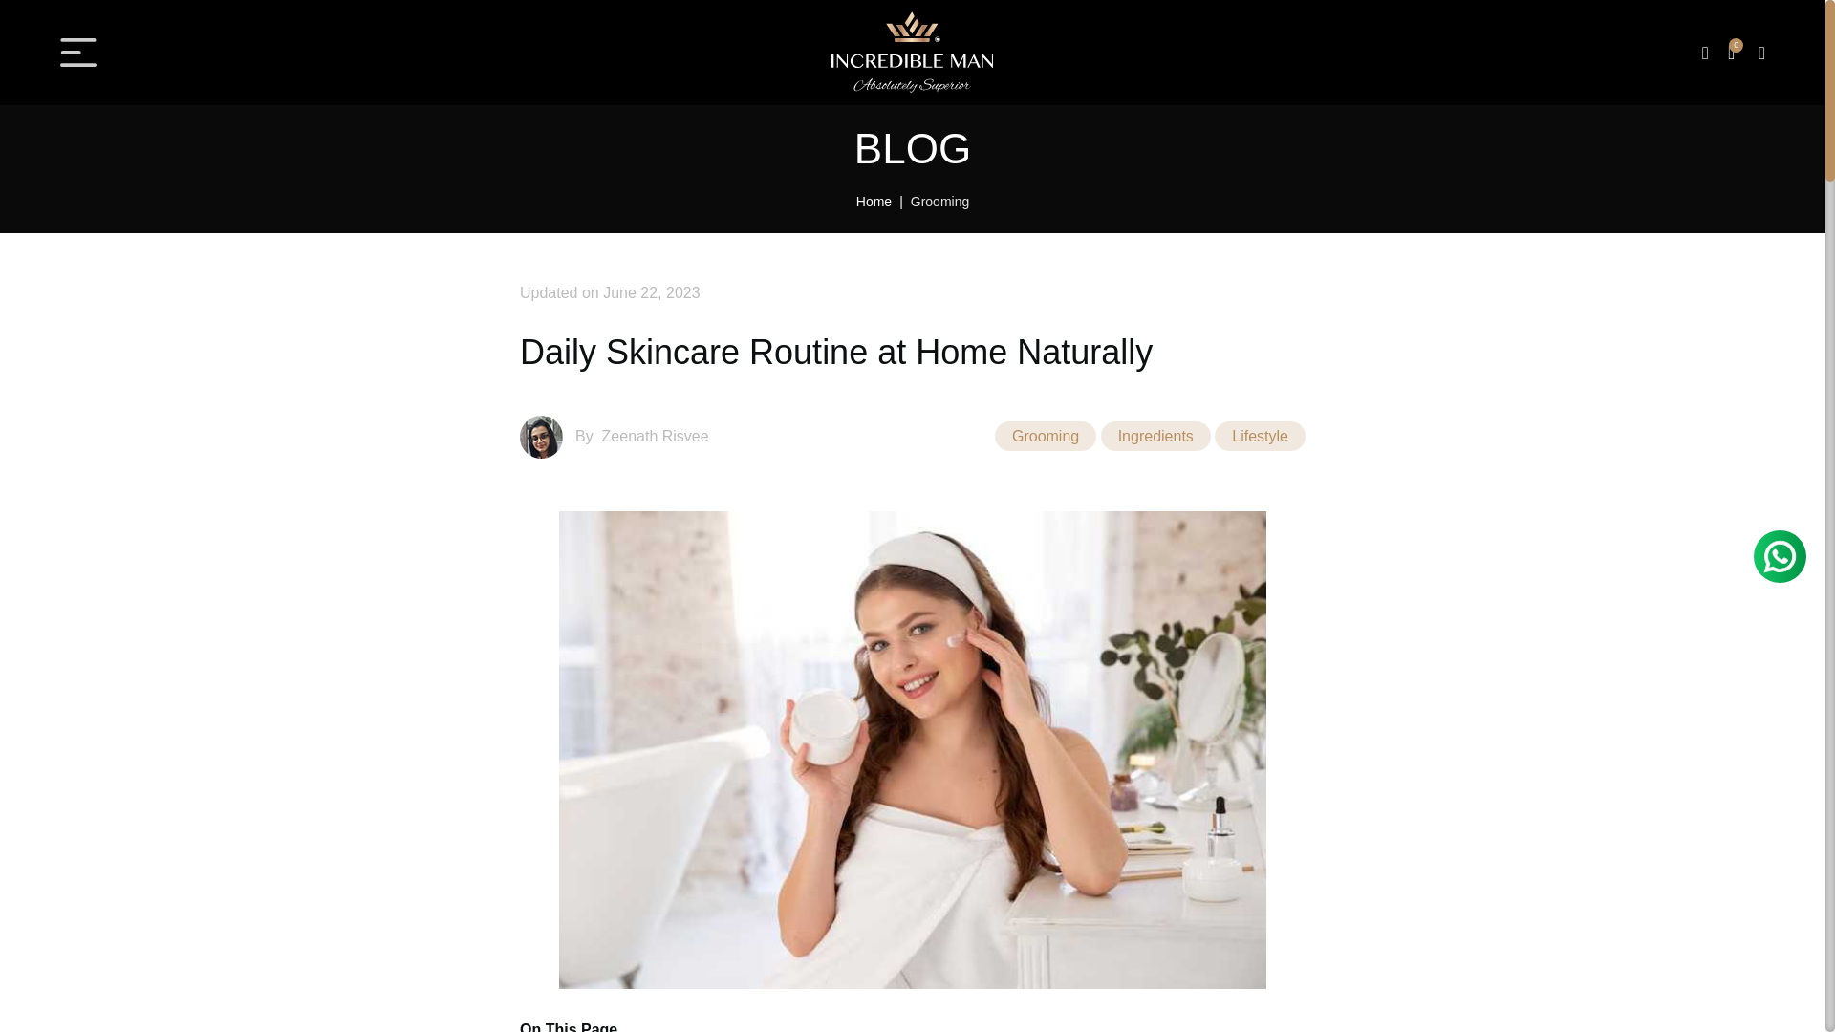  I want to click on Lifestyle, so click(1260, 436).